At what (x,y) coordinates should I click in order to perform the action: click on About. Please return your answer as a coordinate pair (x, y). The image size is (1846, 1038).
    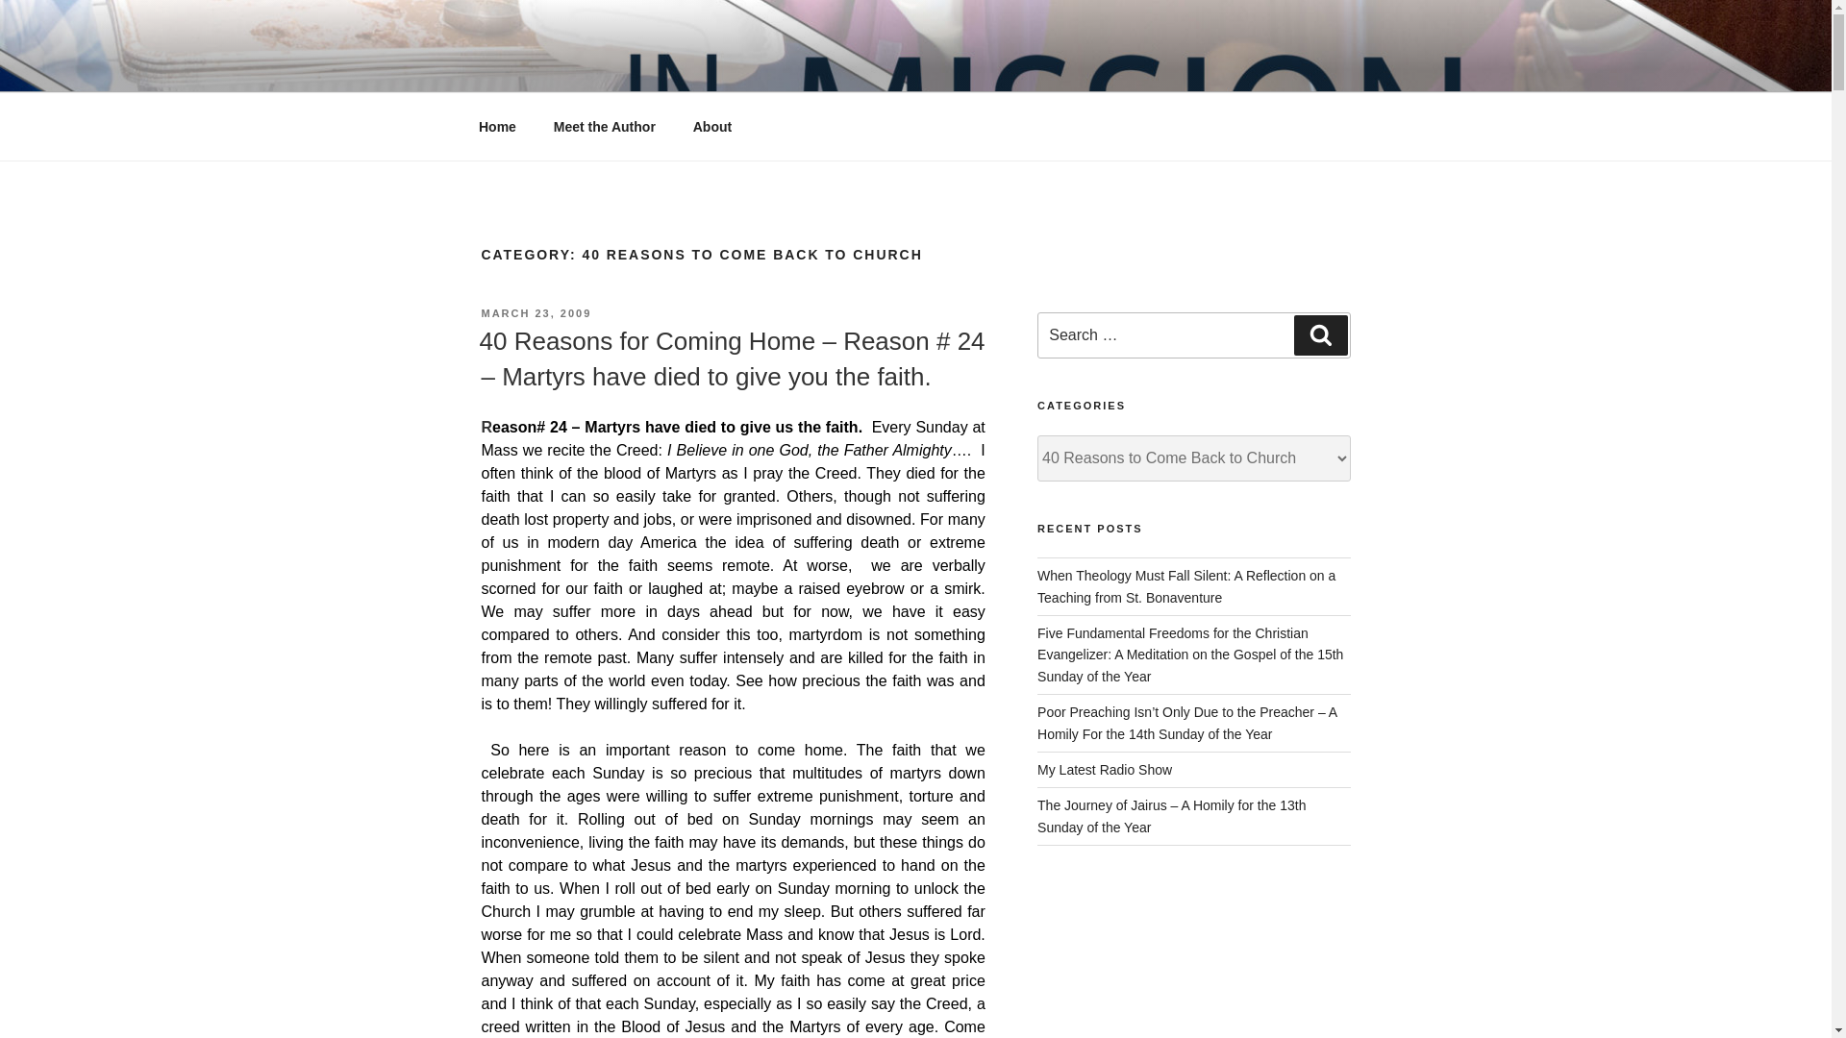
    Looking at the image, I should click on (711, 127).